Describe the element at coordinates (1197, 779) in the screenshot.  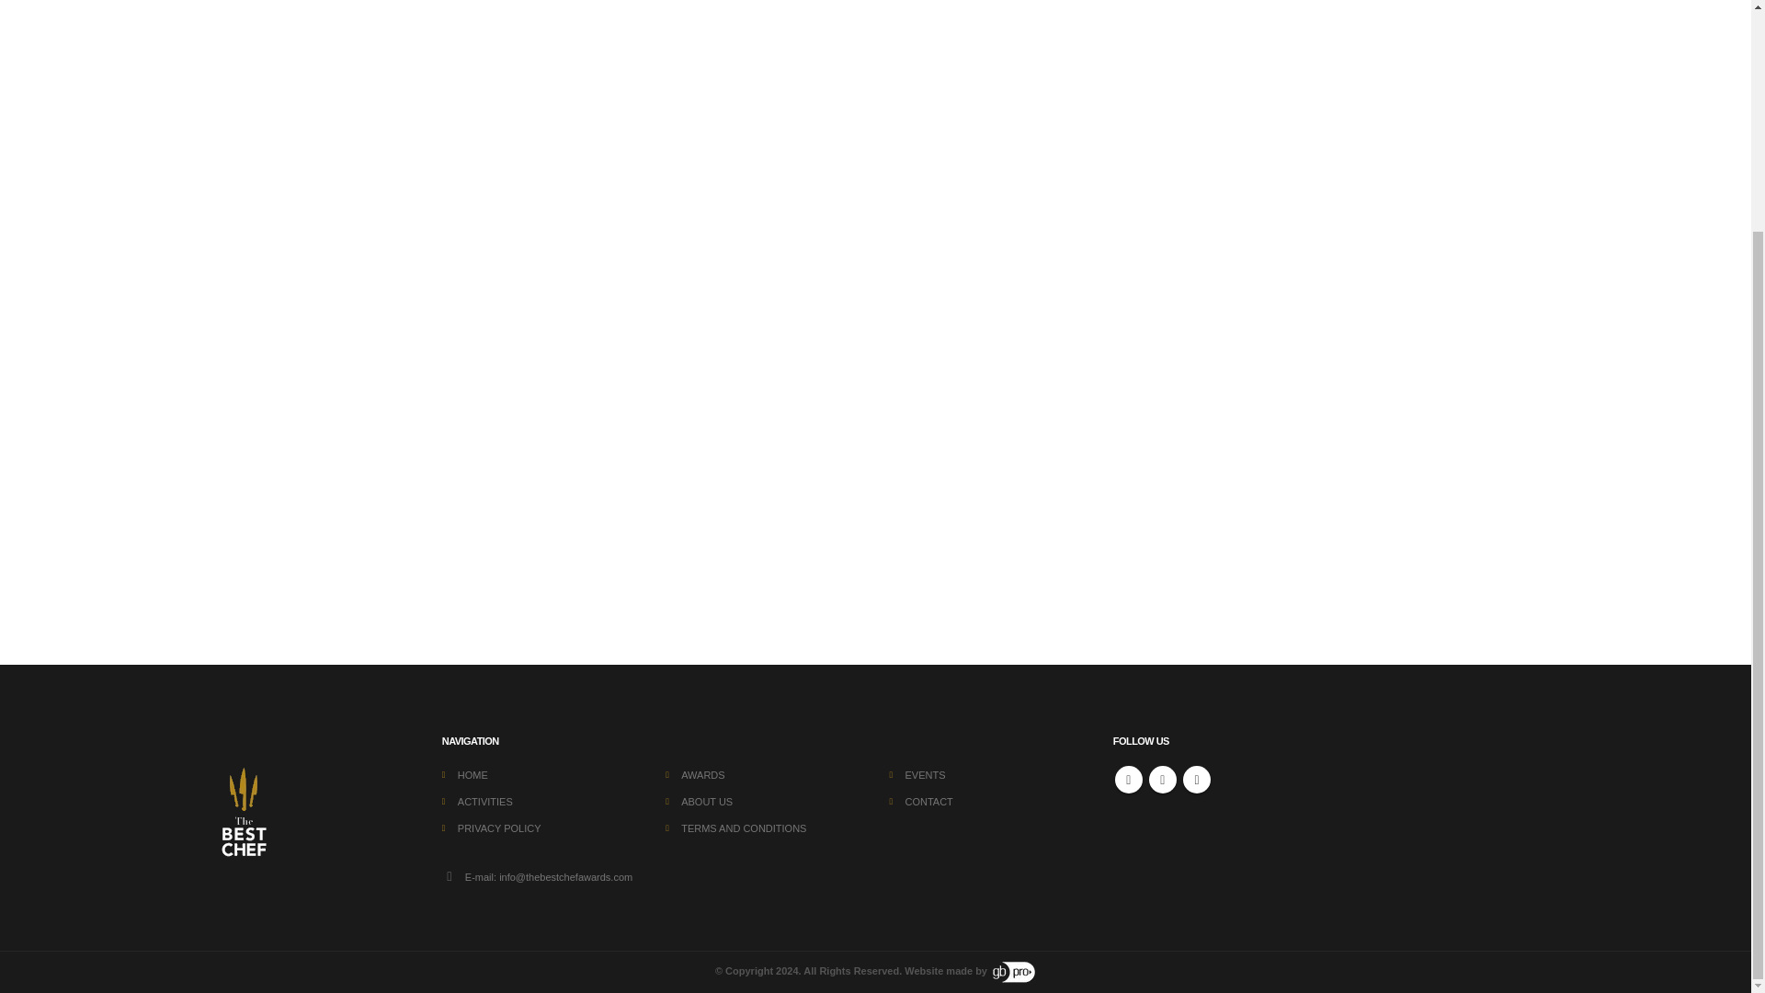
I see `Instagram` at that location.